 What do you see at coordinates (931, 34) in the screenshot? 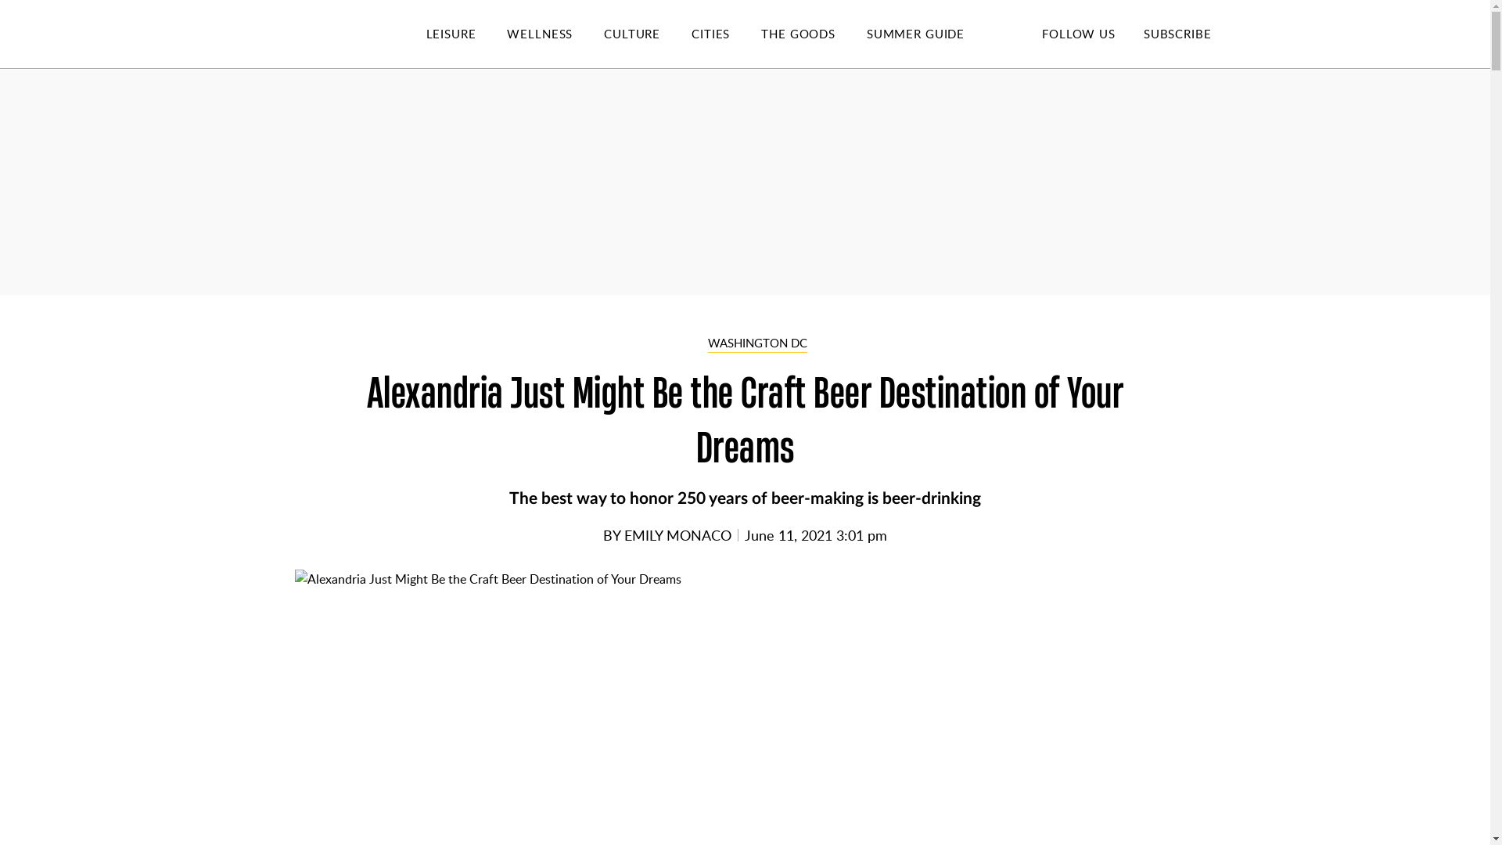
I see `SUMMER GUIDE` at bounding box center [931, 34].